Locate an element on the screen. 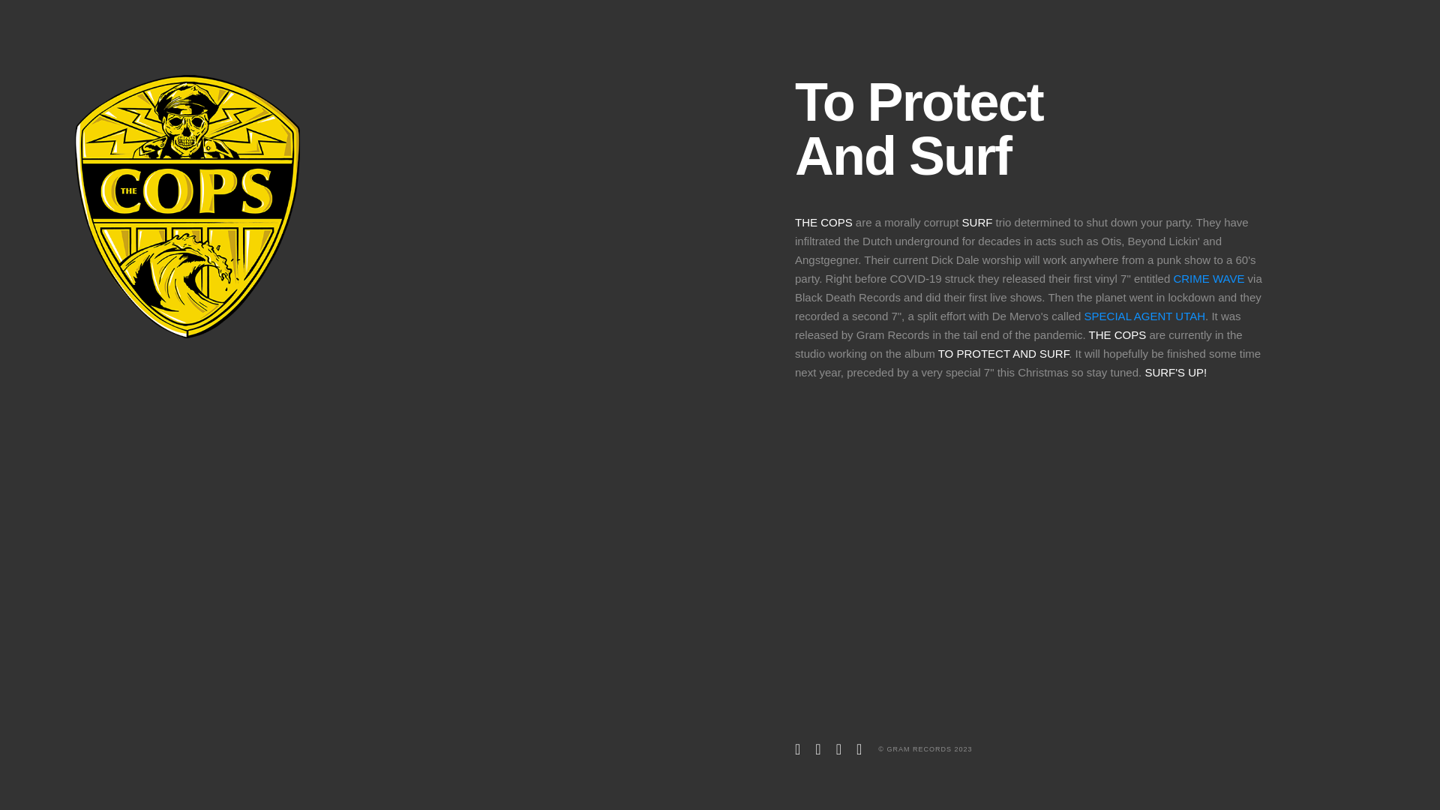  SPECIAL AGENT UTAH is located at coordinates (1144, 316).